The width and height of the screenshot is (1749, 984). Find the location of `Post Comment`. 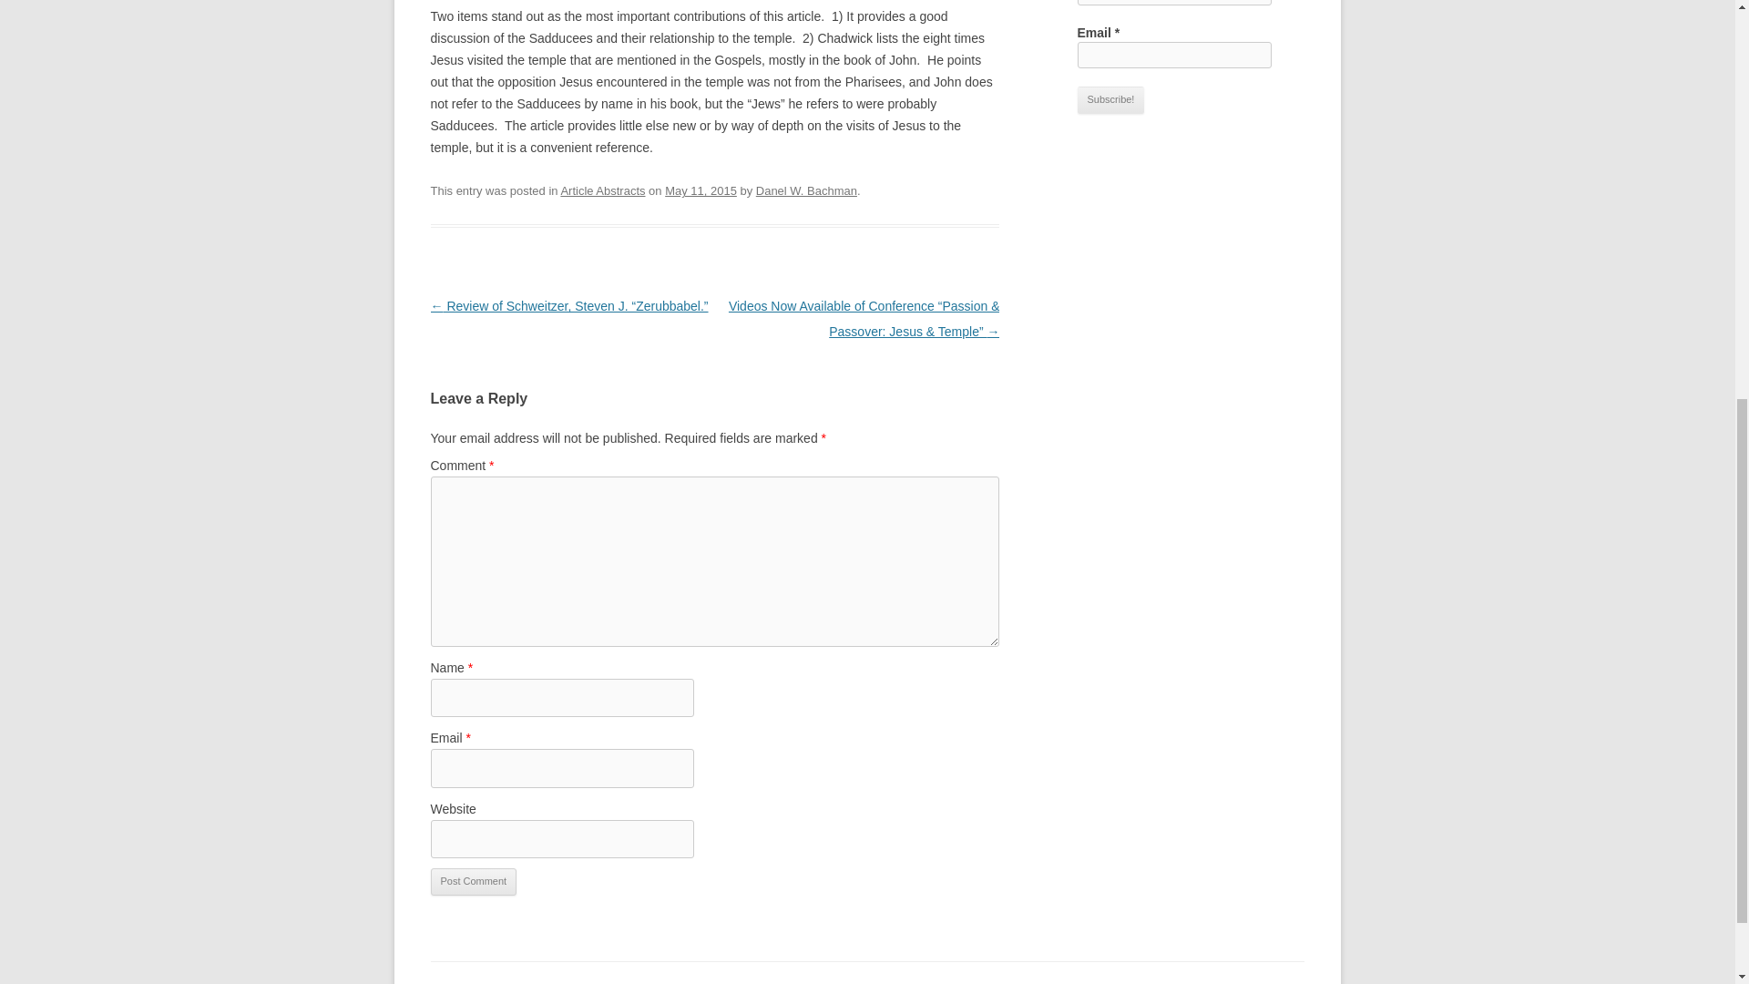

Post Comment is located at coordinates (473, 881).